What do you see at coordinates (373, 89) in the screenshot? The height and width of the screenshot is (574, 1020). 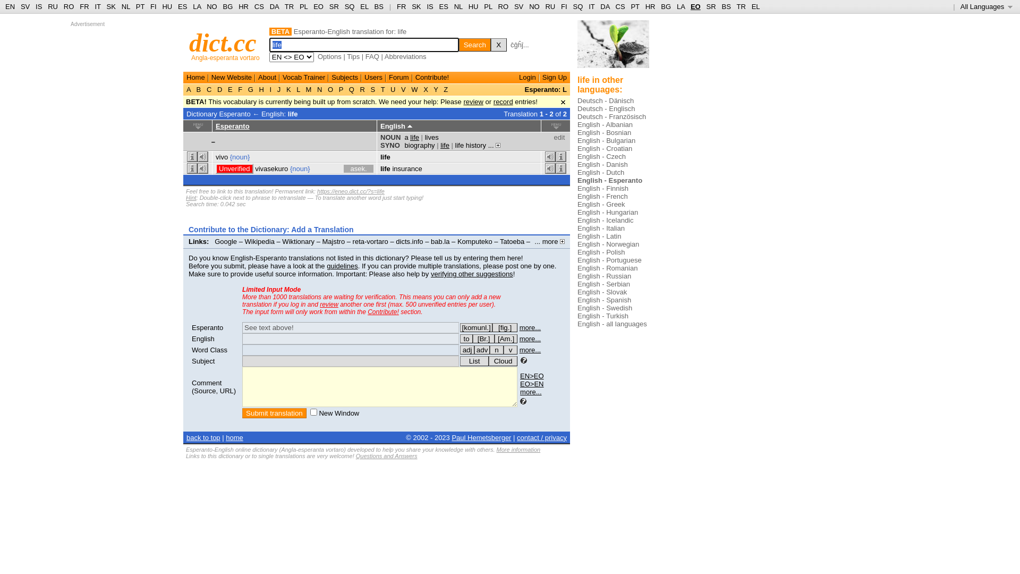 I see `S` at bounding box center [373, 89].